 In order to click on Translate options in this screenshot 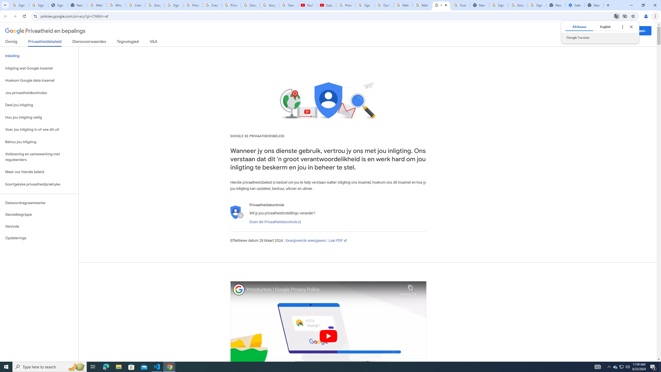, I will do `click(622, 27)`.